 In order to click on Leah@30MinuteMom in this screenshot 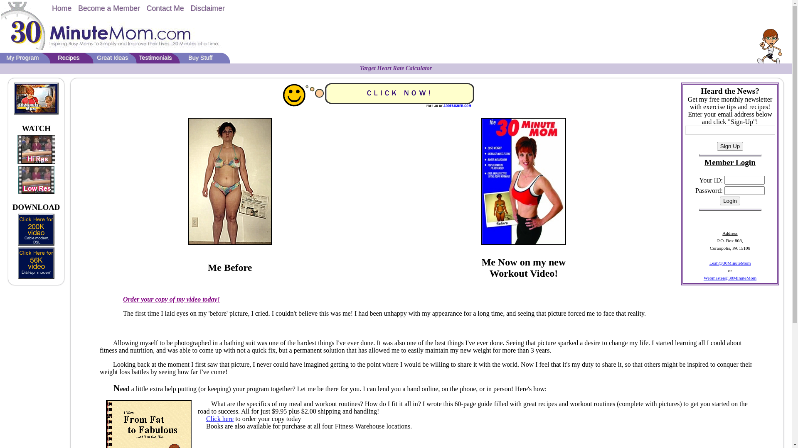, I will do `click(730, 263)`.